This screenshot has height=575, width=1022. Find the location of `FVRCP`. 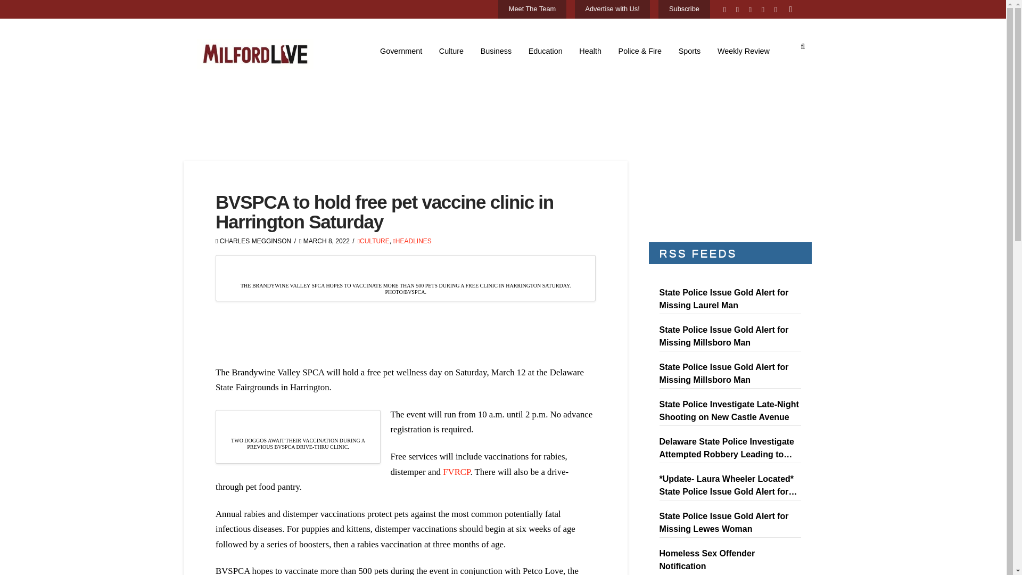

FVRCP is located at coordinates (456, 472).